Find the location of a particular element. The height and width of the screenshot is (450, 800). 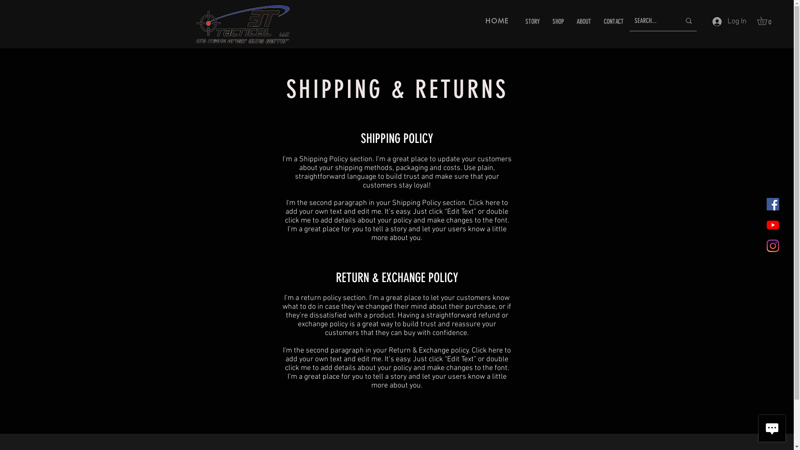

CONTACT is located at coordinates (614, 22).